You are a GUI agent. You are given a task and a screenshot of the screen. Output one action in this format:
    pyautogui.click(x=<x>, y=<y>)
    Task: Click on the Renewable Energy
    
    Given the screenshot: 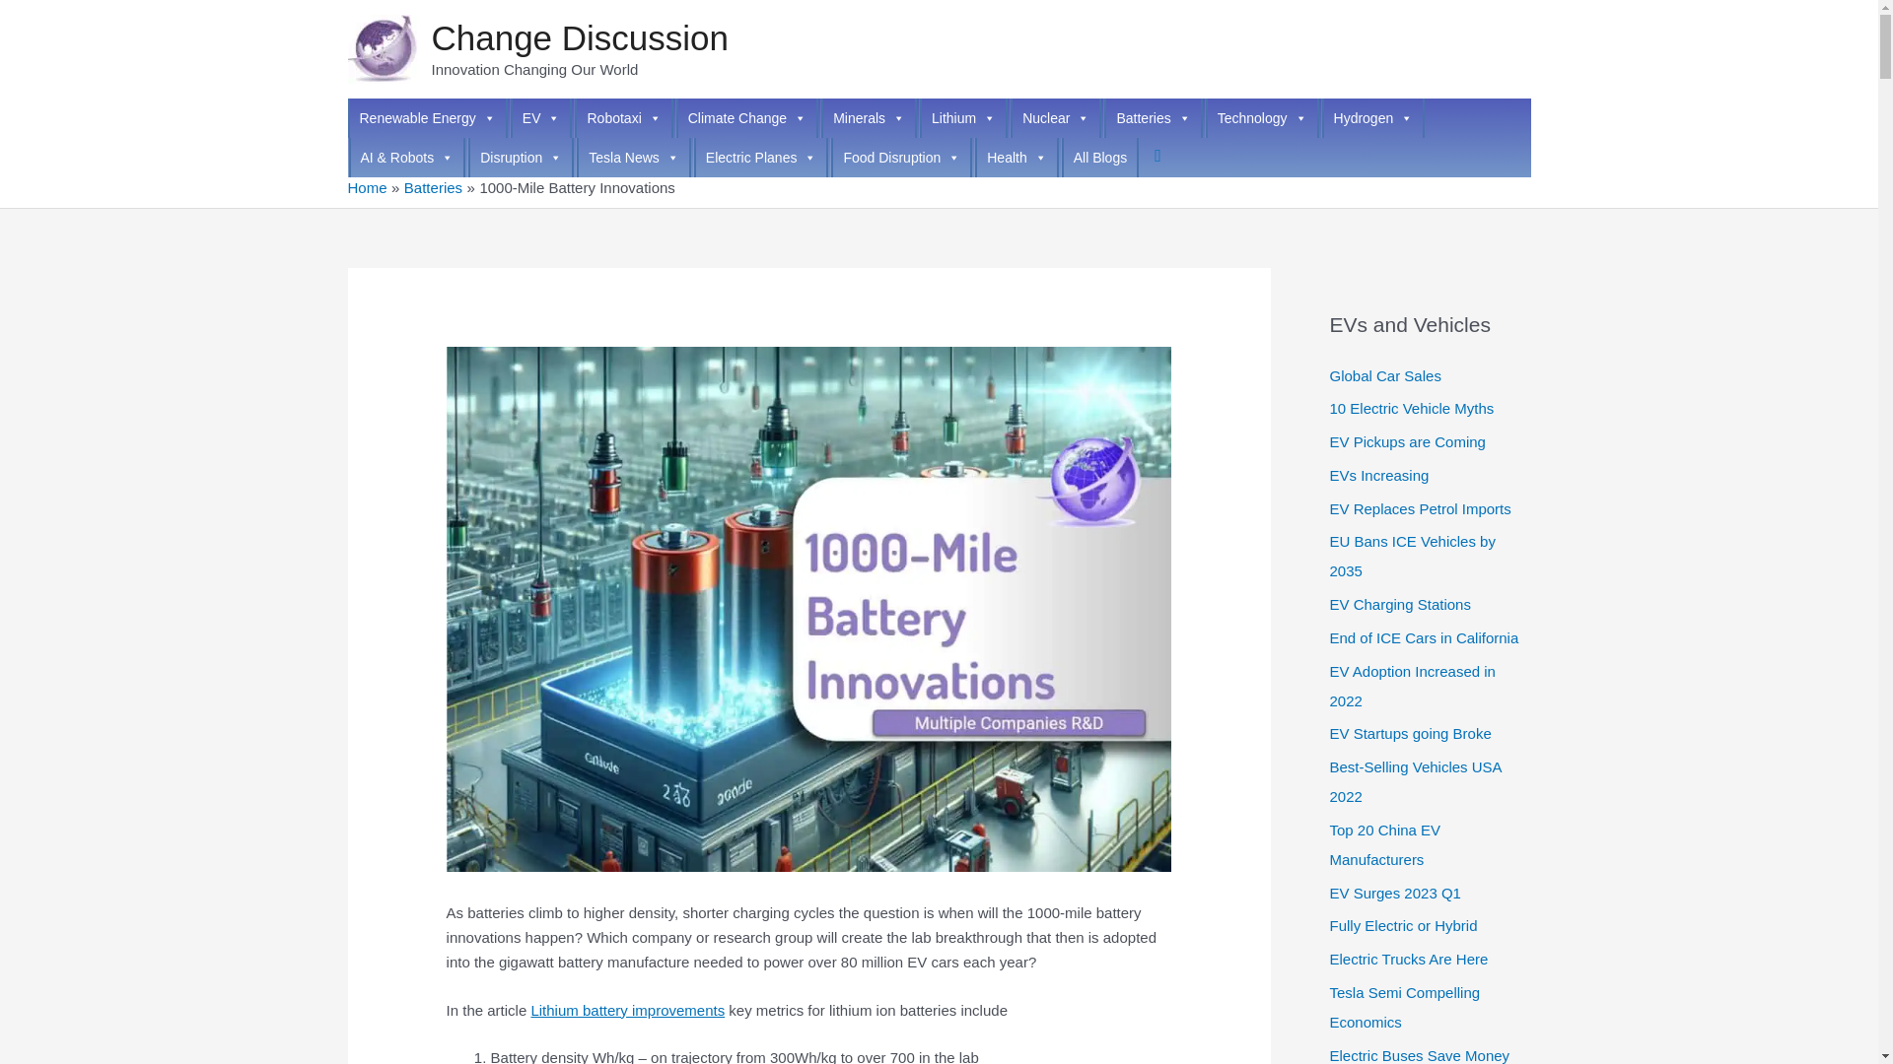 What is the action you would take?
    pyautogui.click(x=426, y=118)
    